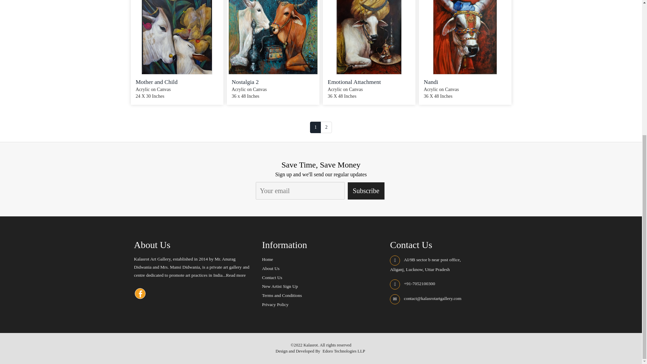 The width and height of the screenshot is (647, 364). Describe the element at coordinates (354, 82) in the screenshot. I see `Emotional Attachment` at that location.